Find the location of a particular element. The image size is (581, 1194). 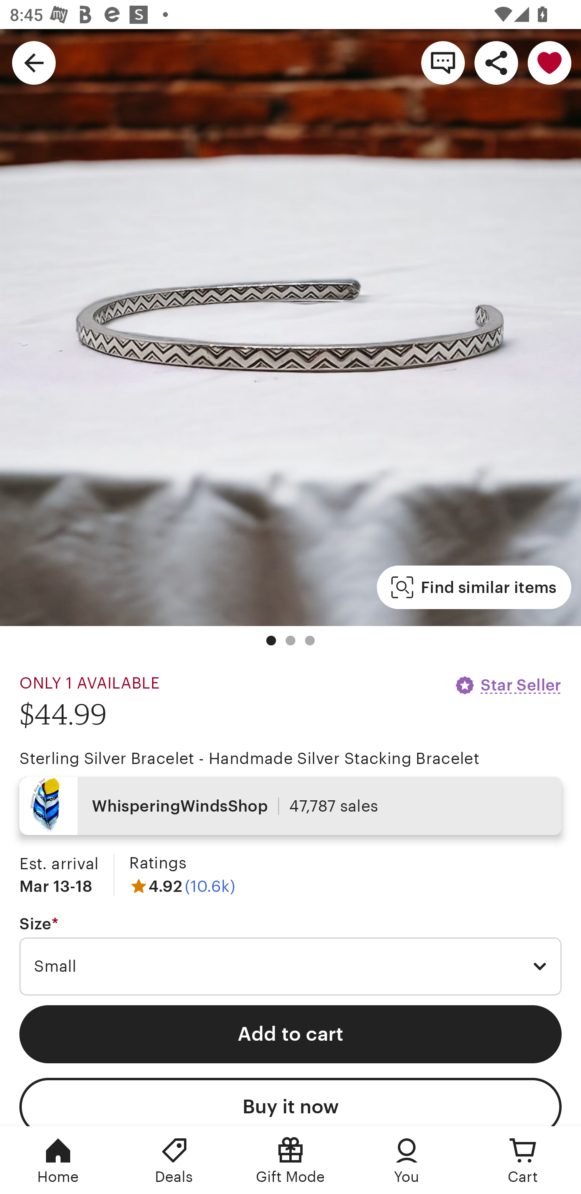

Contact shop is located at coordinates (443, 62).